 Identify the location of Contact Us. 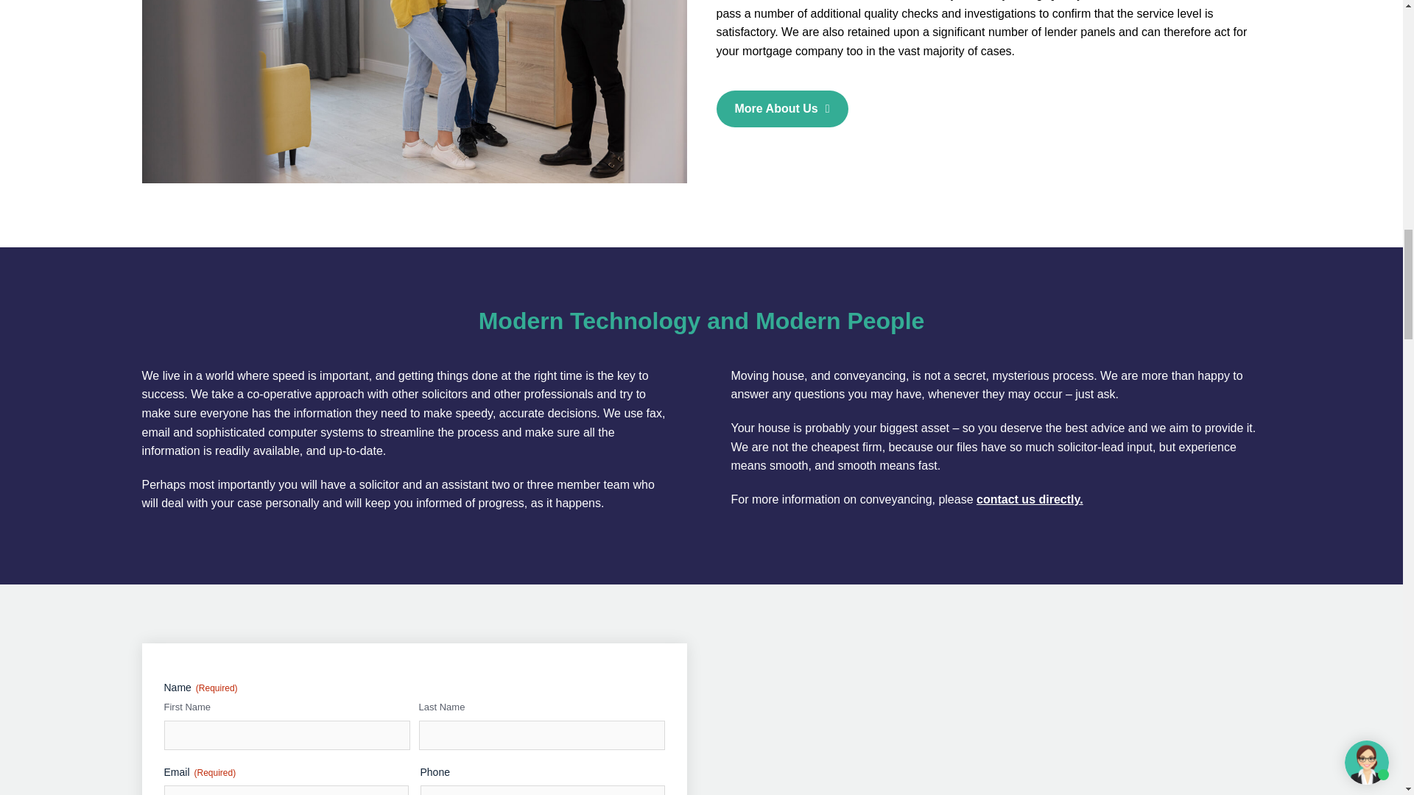
(1030, 499).